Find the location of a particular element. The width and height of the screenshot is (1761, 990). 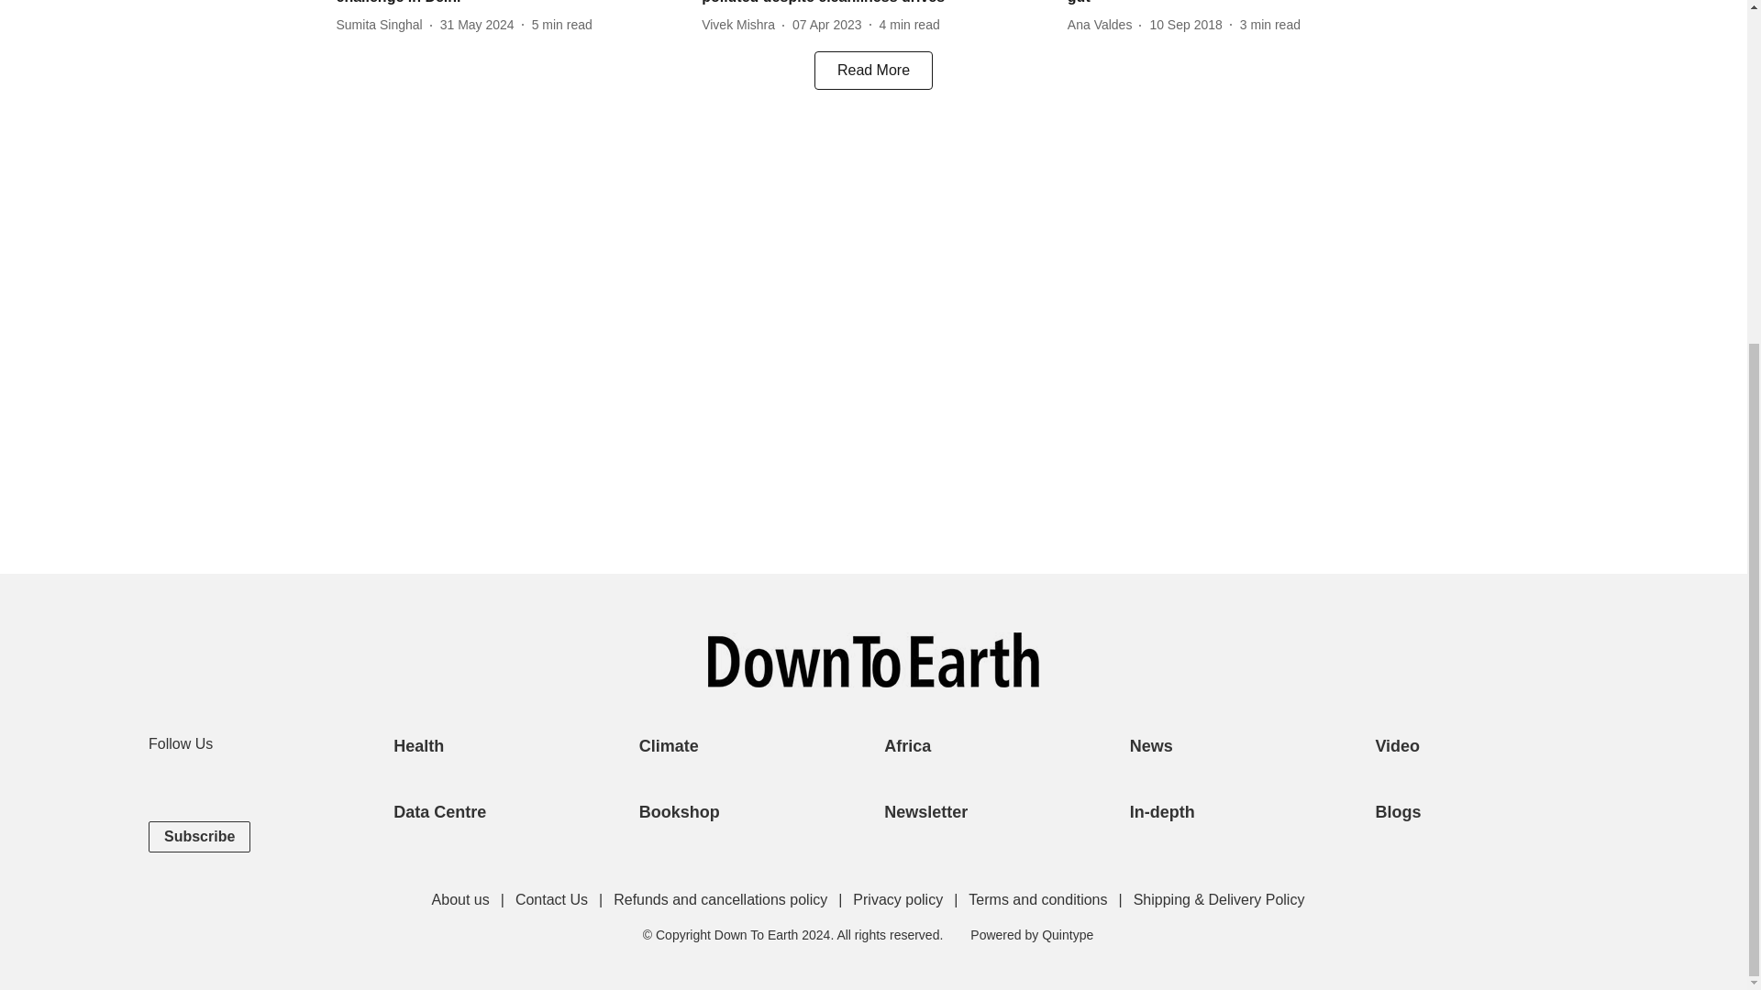

2024-05-31 12:24 is located at coordinates (477, 24).